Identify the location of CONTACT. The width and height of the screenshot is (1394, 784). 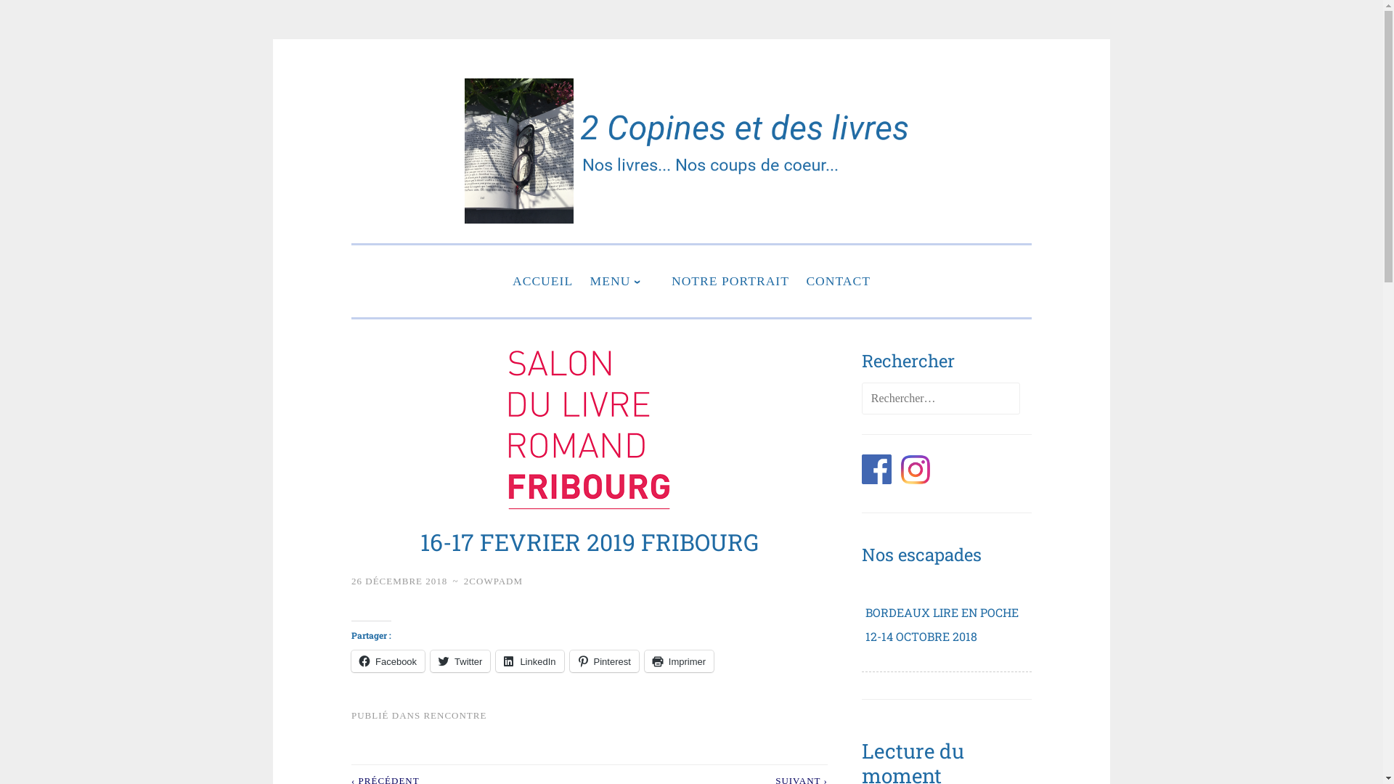
(838, 282).